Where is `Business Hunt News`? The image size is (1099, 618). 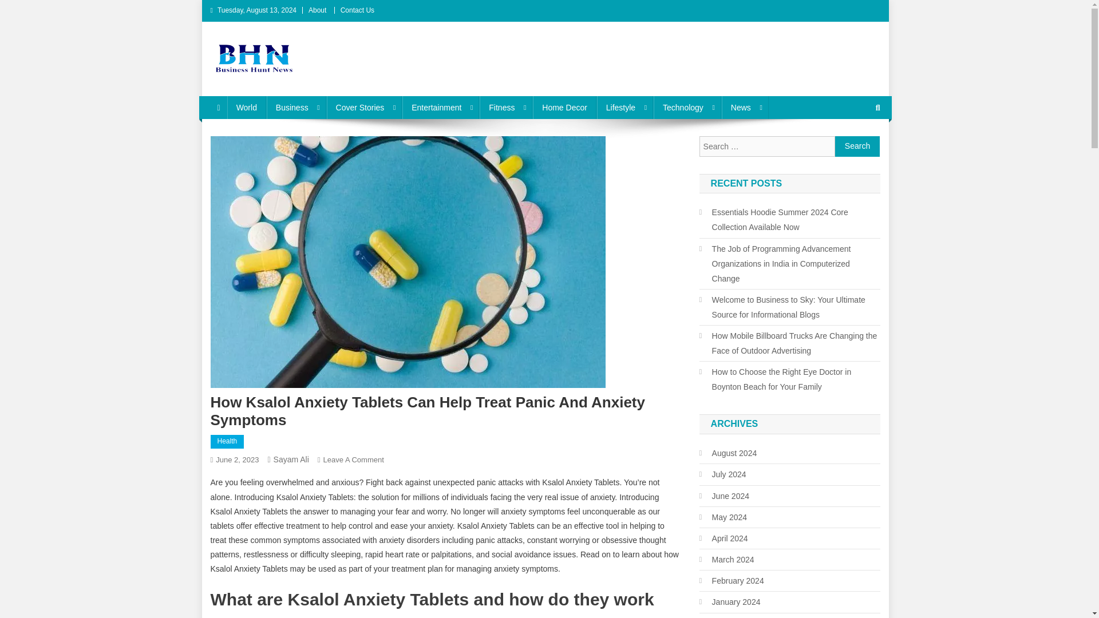
Business Hunt News is located at coordinates (301, 85).